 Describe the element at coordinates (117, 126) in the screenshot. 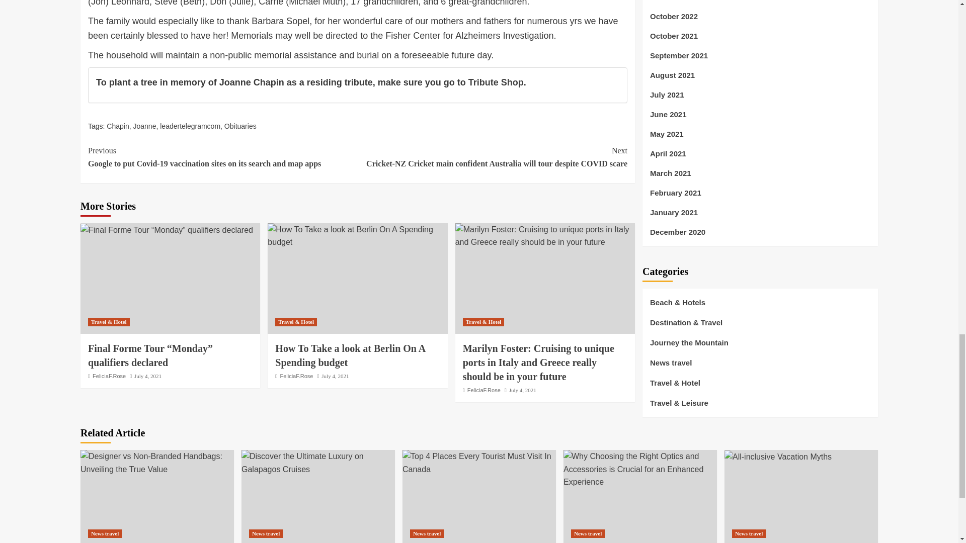

I see `Chapin` at that location.